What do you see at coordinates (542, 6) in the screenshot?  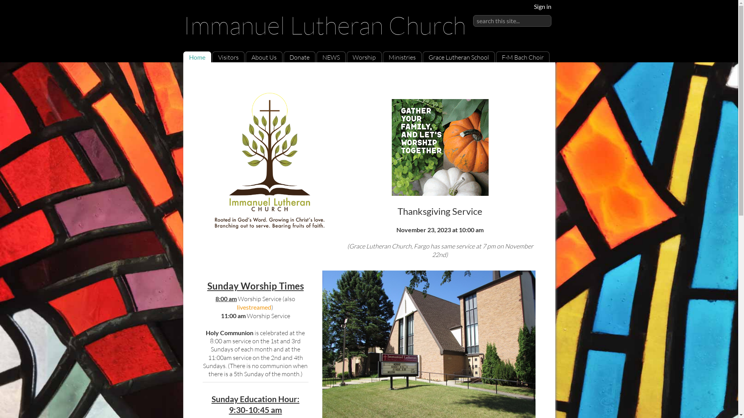 I see `Sign in` at bounding box center [542, 6].